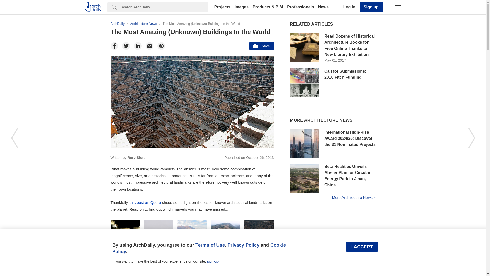 Image resolution: width=490 pixels, height=276 pixels. Describe the element at coordinates (301, 7) in the screenshot. I see `Professionals` at that location.